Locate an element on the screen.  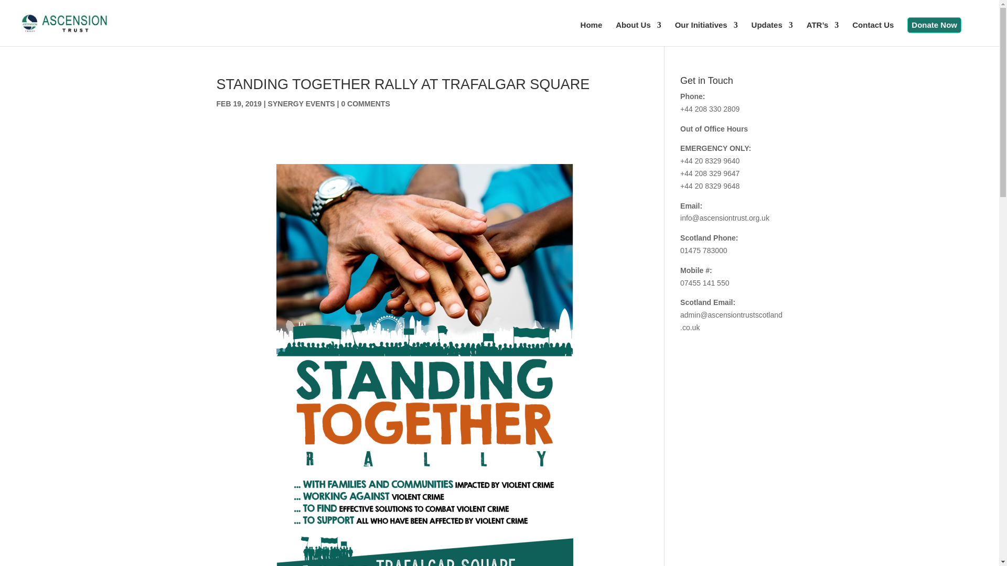
Our Initiatives is located at coordinates (706, 34).